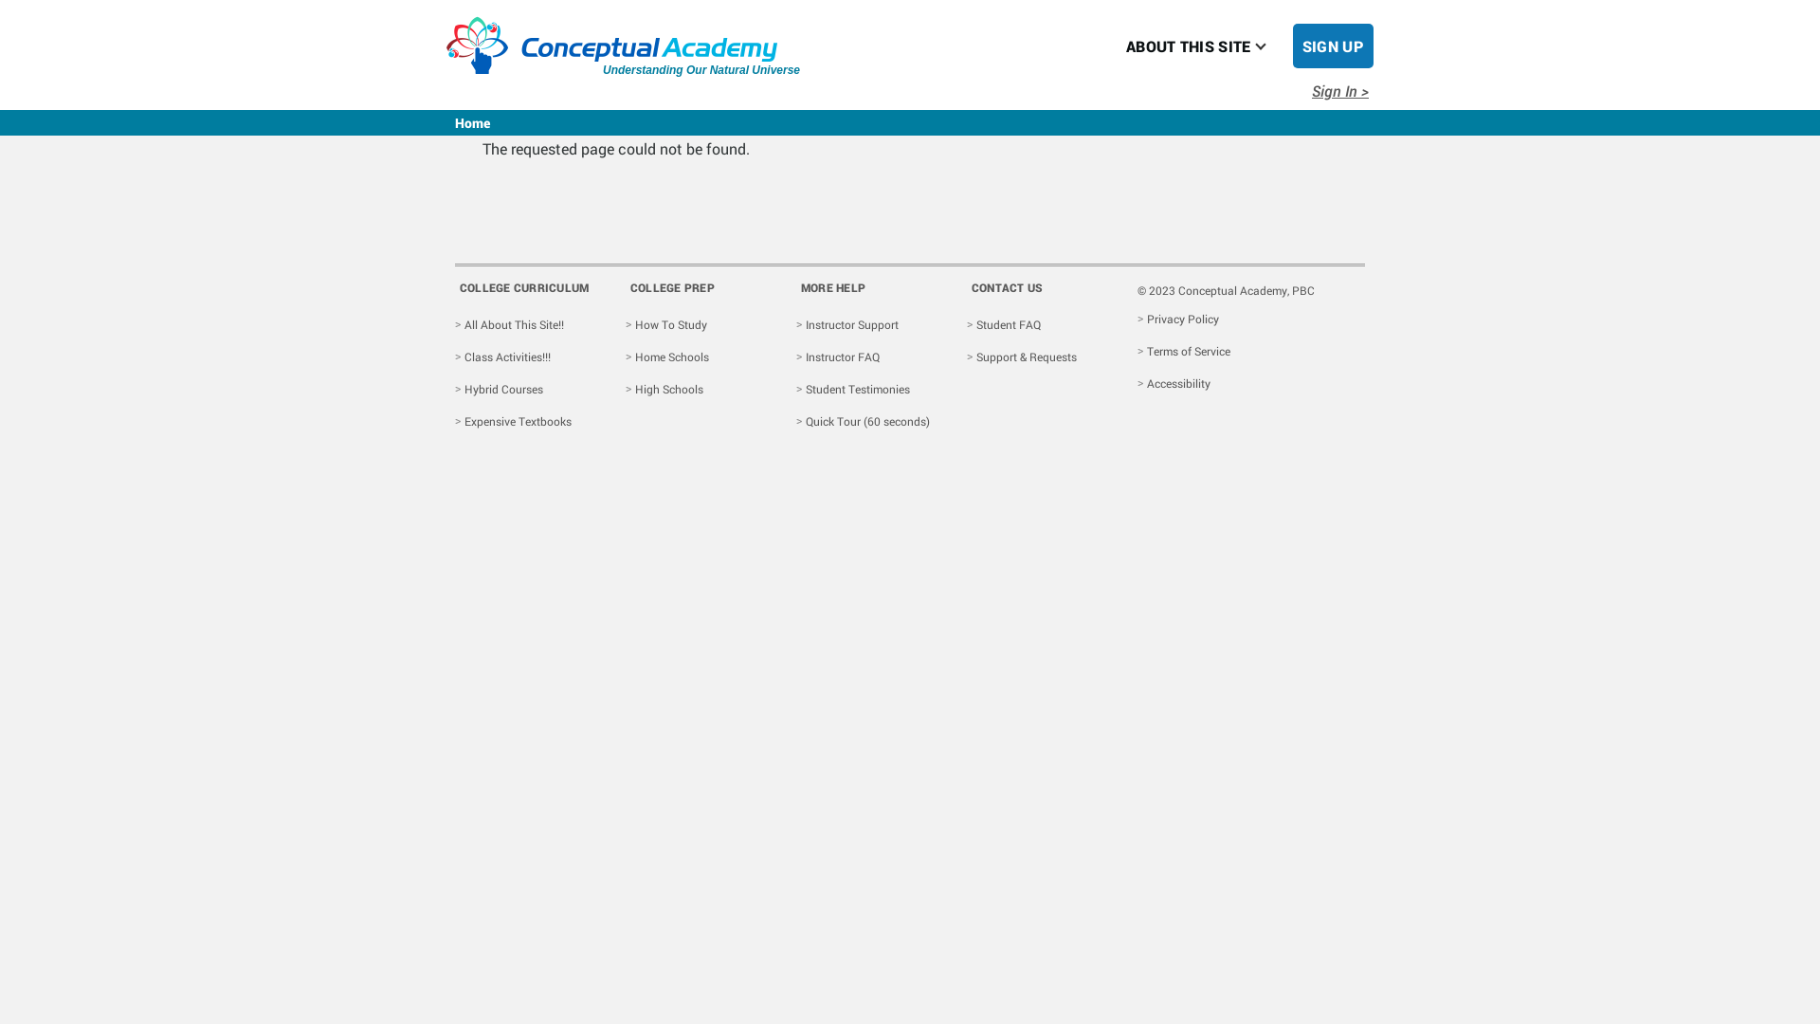 This screenshot has height=1024, width=1820. I want to click on Instructor FAQ, so click(843, 357).